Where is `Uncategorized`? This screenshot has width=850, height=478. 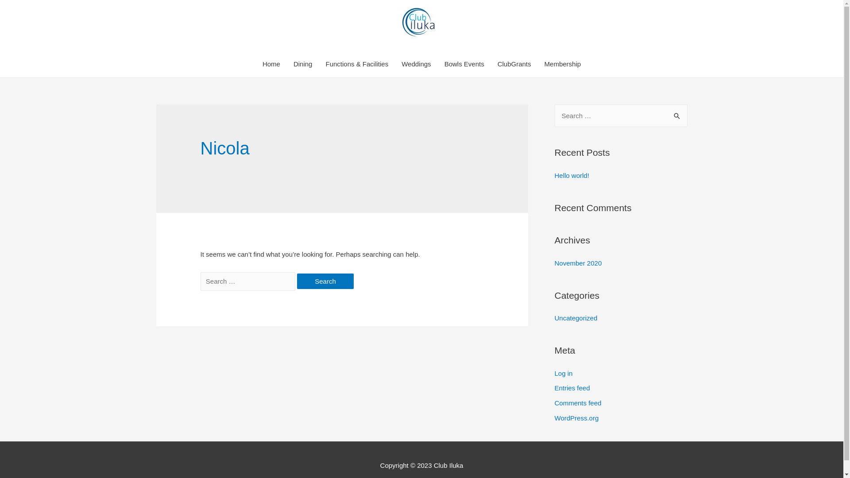 Uncategorized is located at coordinates (576, 318).